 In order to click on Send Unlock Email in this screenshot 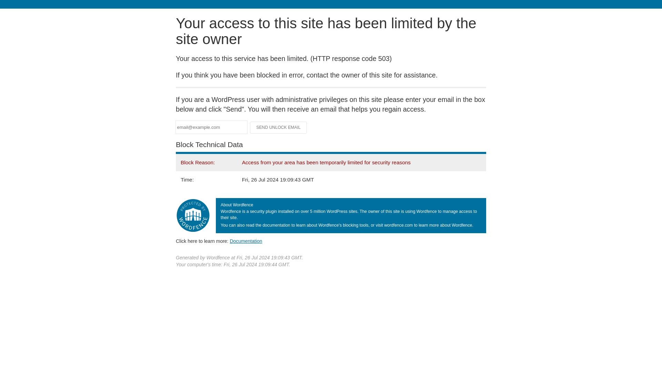, I will do `click(279, 127)`.